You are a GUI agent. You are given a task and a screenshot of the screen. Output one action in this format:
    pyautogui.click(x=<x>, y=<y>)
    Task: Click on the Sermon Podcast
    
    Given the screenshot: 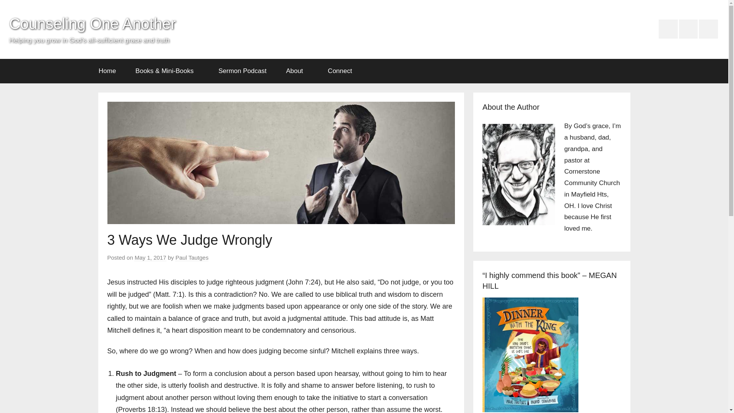 What is the action you would take?
    pyautogui.click(x=242, y=71)
    